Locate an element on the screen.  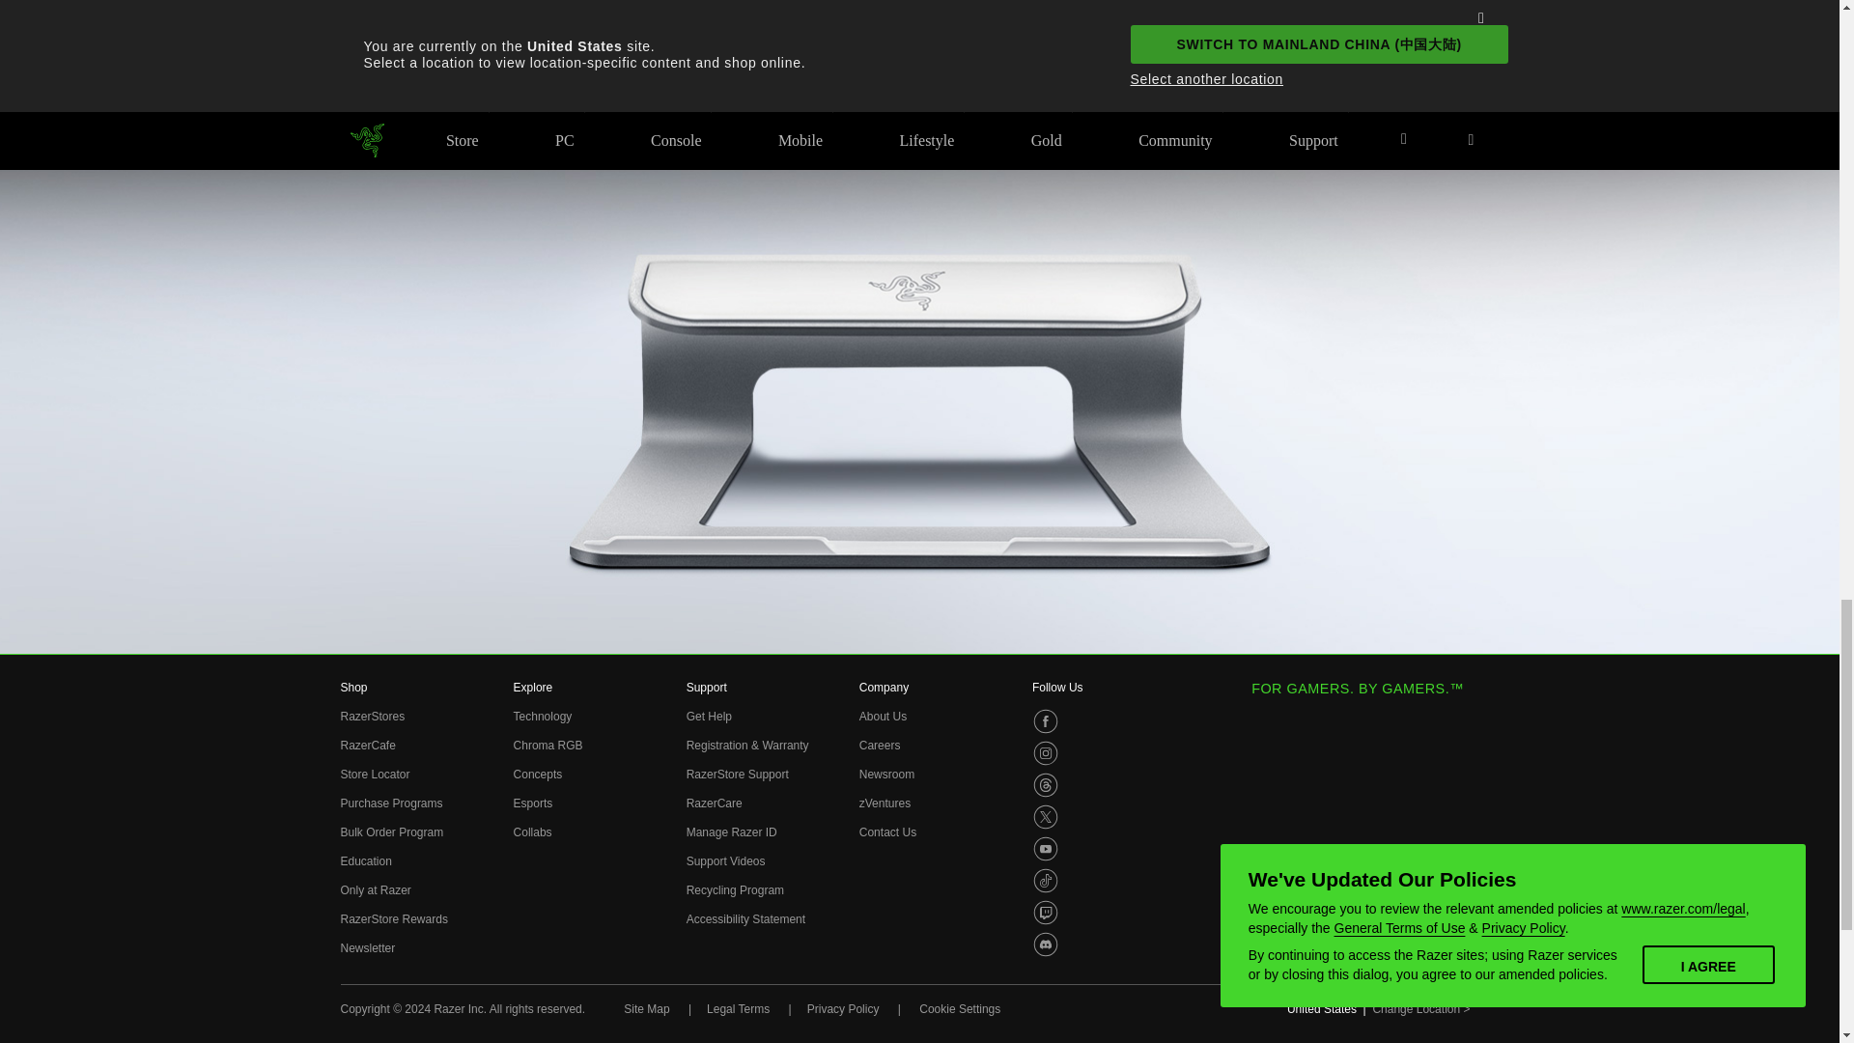
TikTok is located at coordinates (1045, 880).